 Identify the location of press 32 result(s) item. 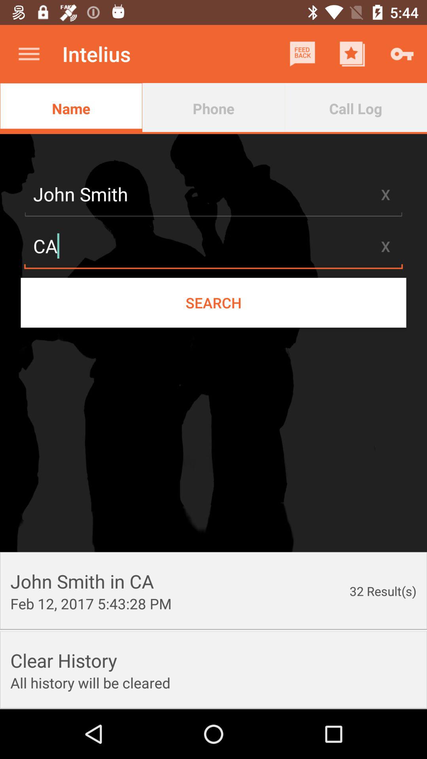
(383, 591).